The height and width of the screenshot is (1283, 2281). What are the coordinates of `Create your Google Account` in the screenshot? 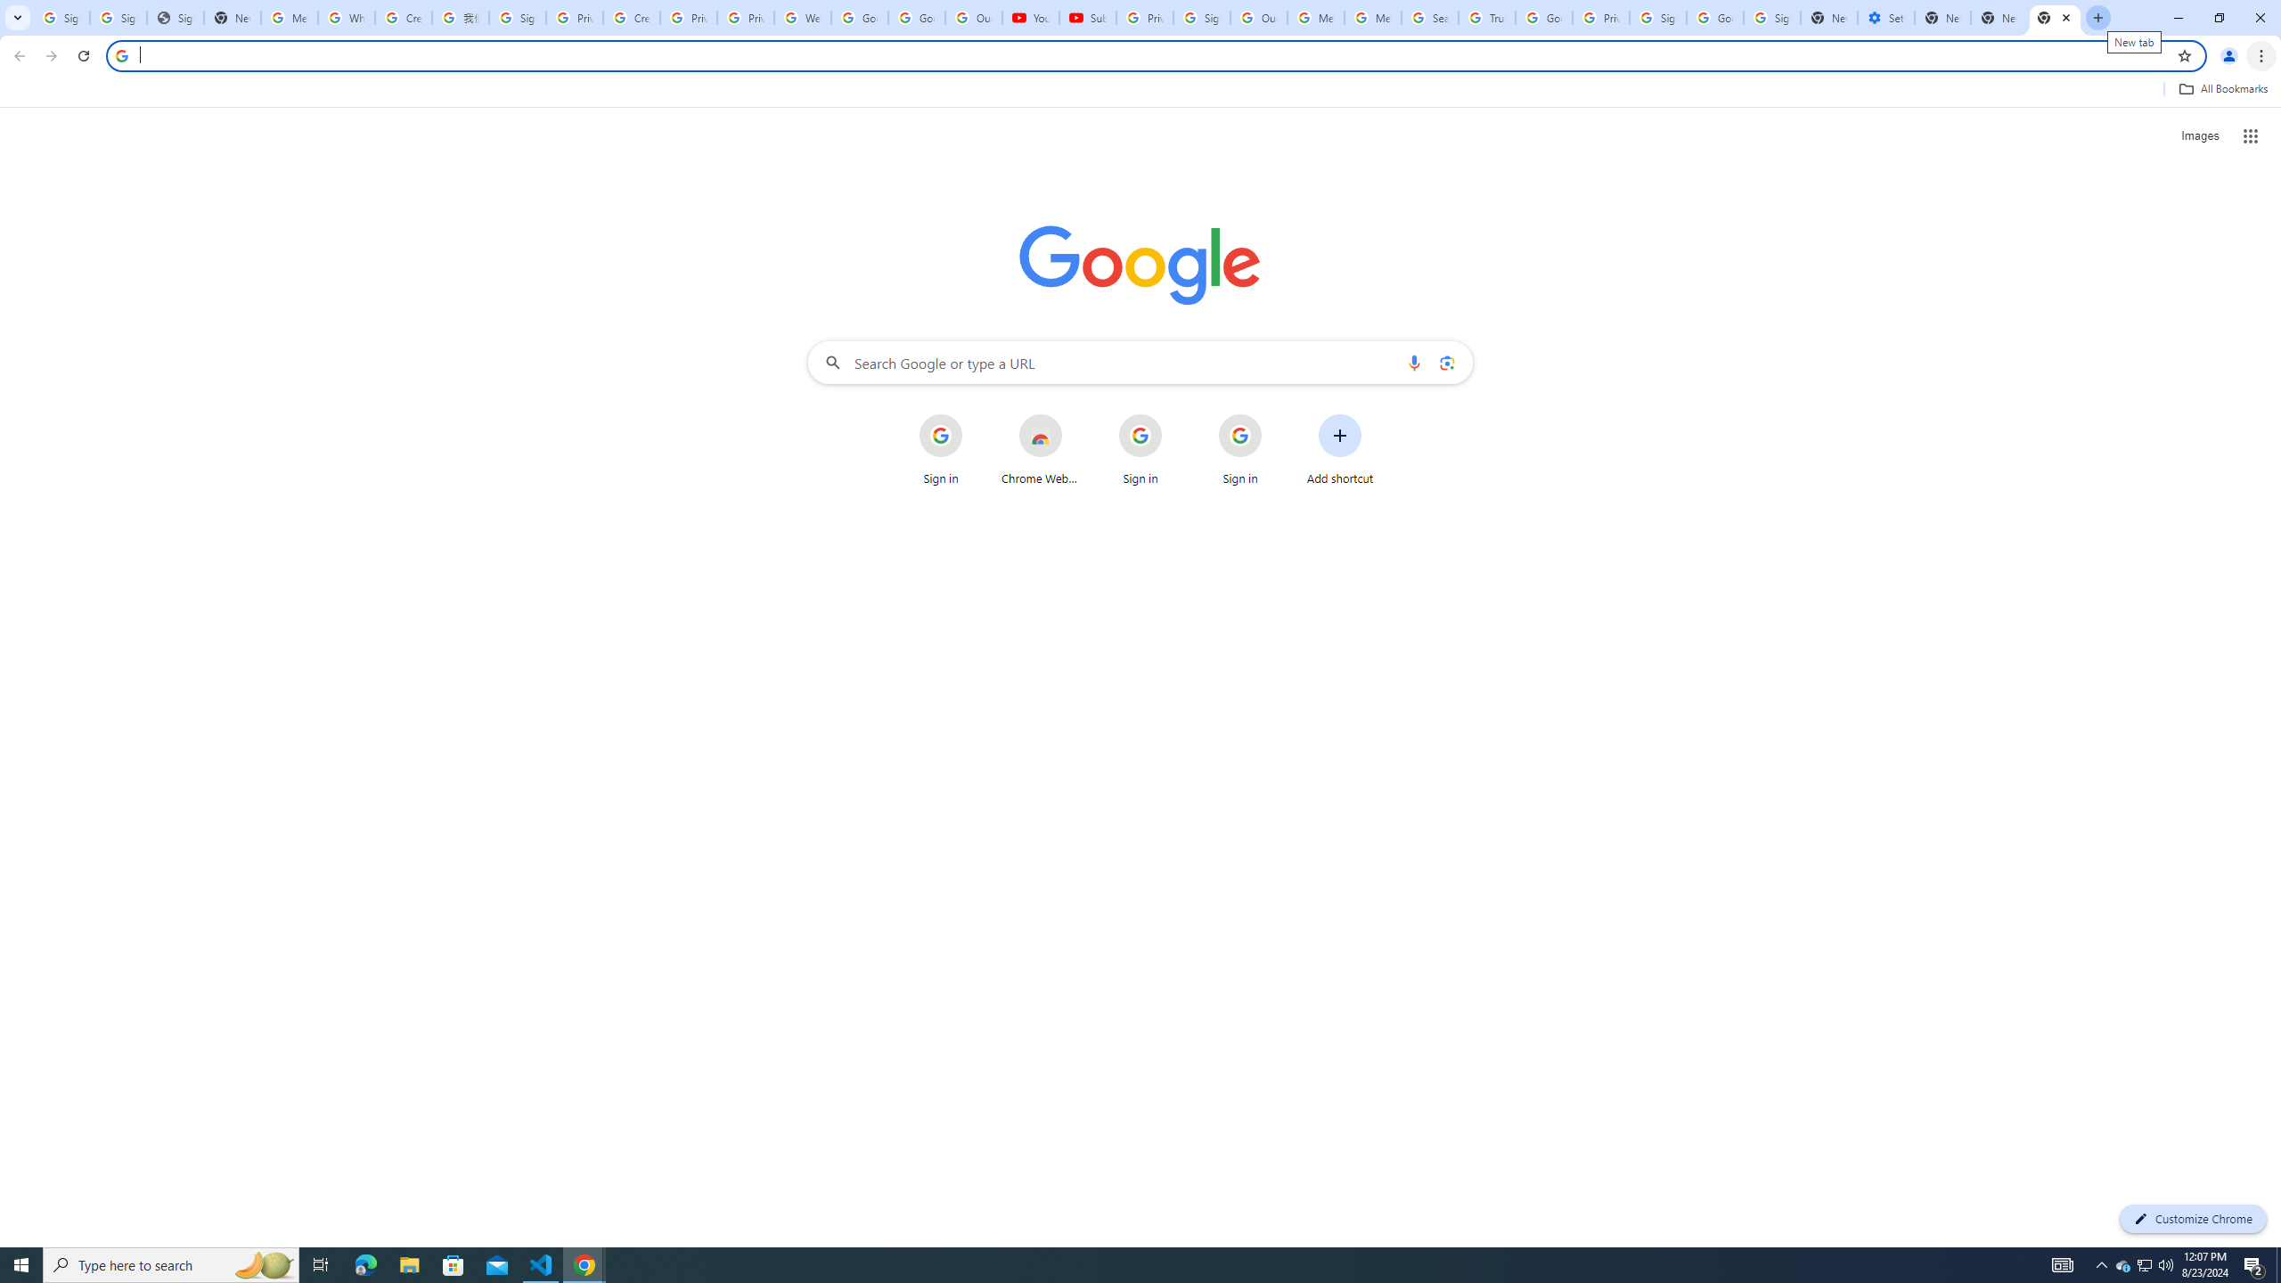 It's located at (404, 18).